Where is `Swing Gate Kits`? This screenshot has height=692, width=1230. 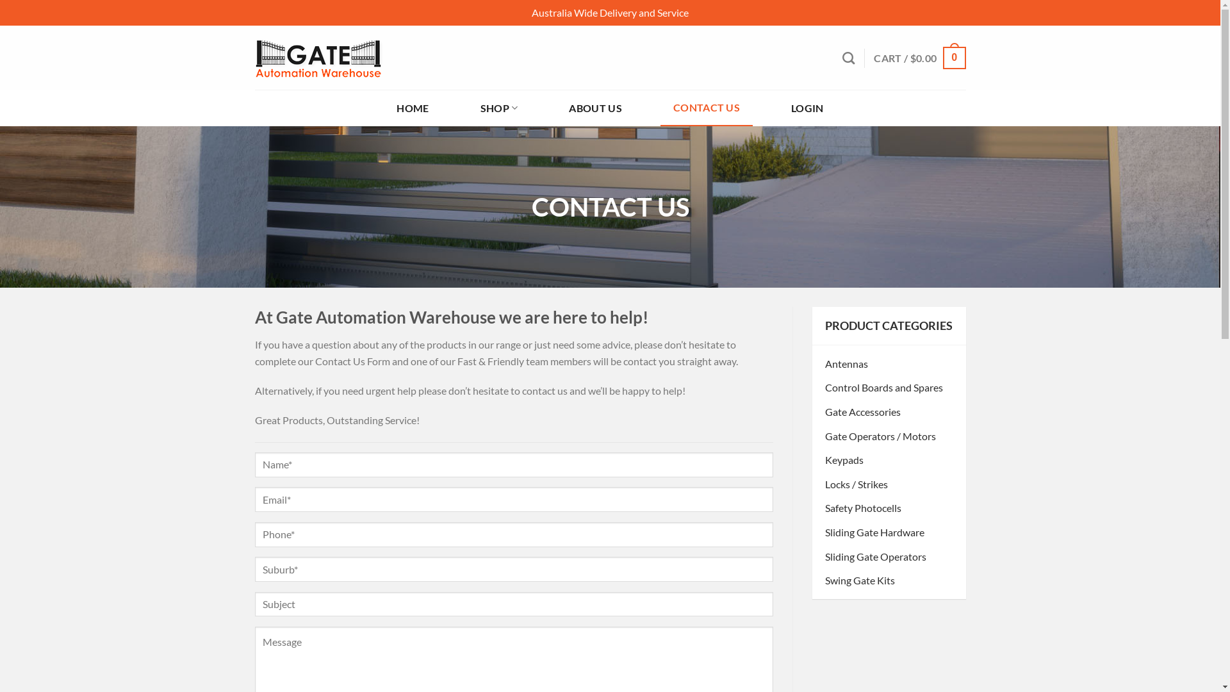 Swing Gate Kits is located at coordinates (889, 581).